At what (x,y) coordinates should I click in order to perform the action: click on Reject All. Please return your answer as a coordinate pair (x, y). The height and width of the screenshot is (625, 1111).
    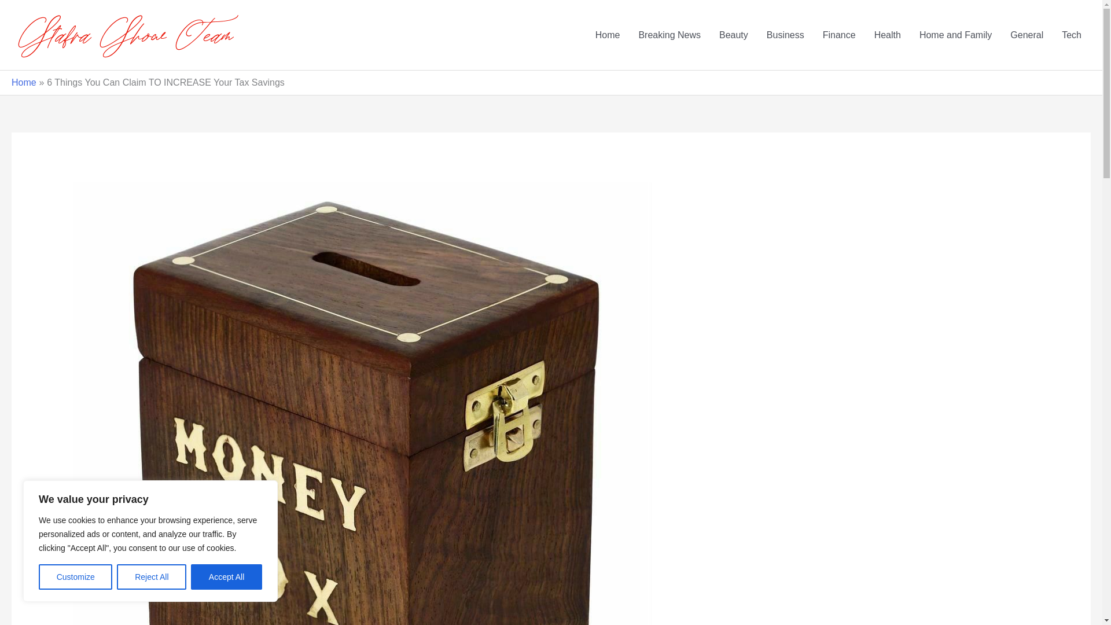
    Looking at the image, I should click on (152, 577).